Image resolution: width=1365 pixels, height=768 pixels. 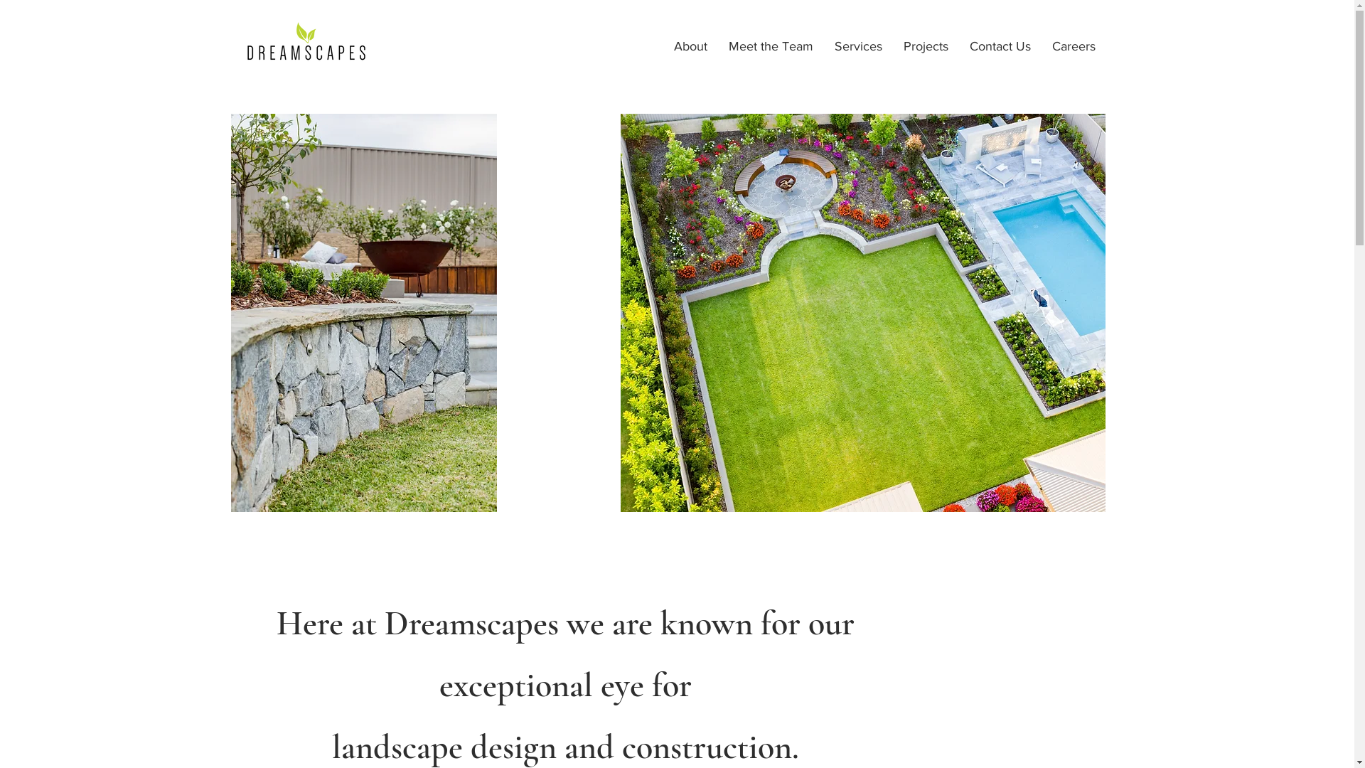 I want to click on Meet the Team, so click(x=771, y=47).